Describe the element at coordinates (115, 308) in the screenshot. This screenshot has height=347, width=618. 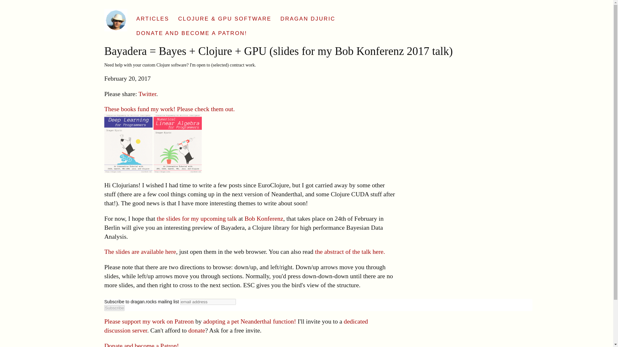
I see `Subscribe` at that location.